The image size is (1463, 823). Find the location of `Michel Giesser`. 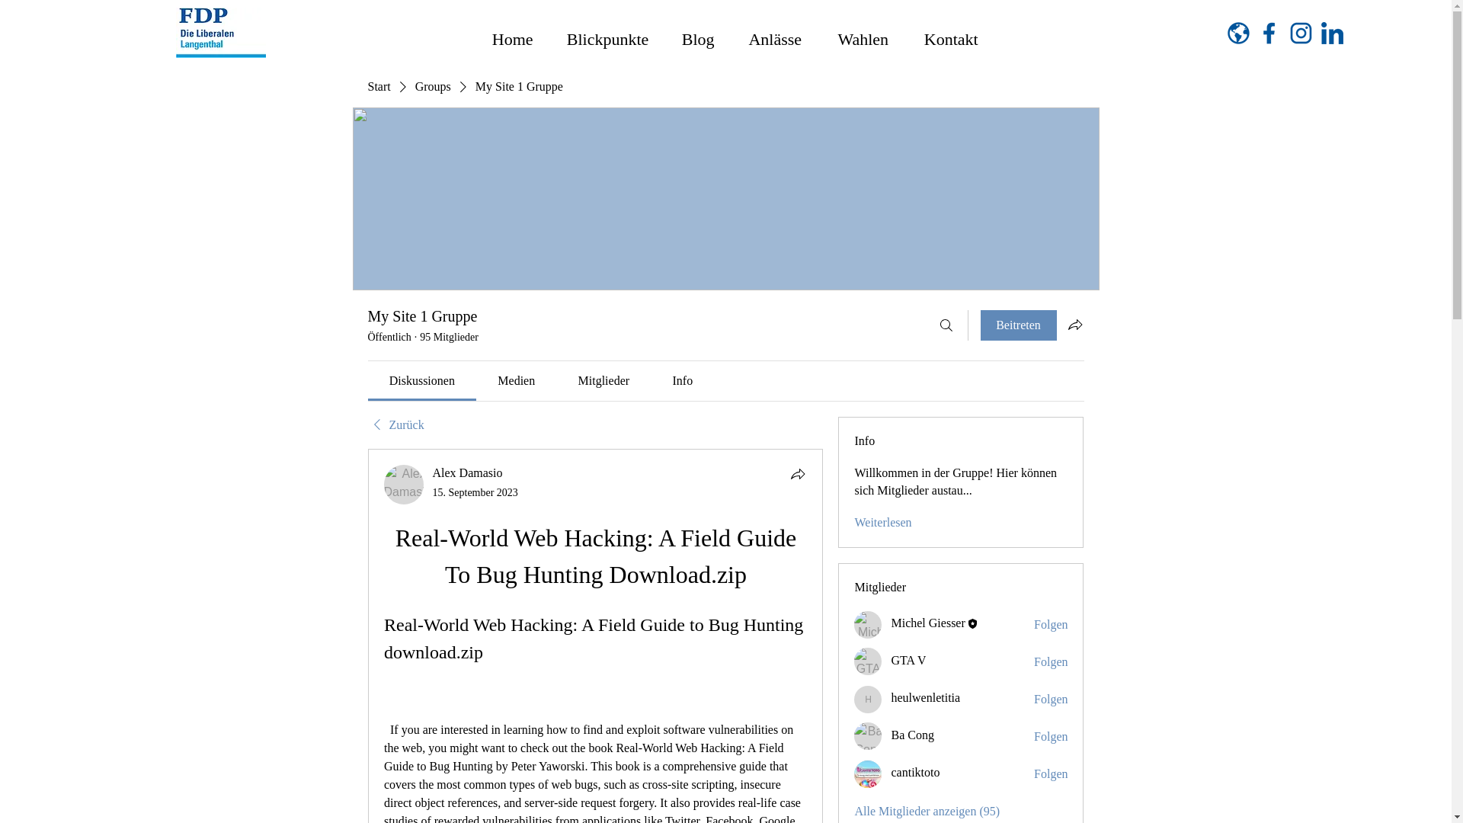

Michel Giesser is located at coordinates (868, 625).